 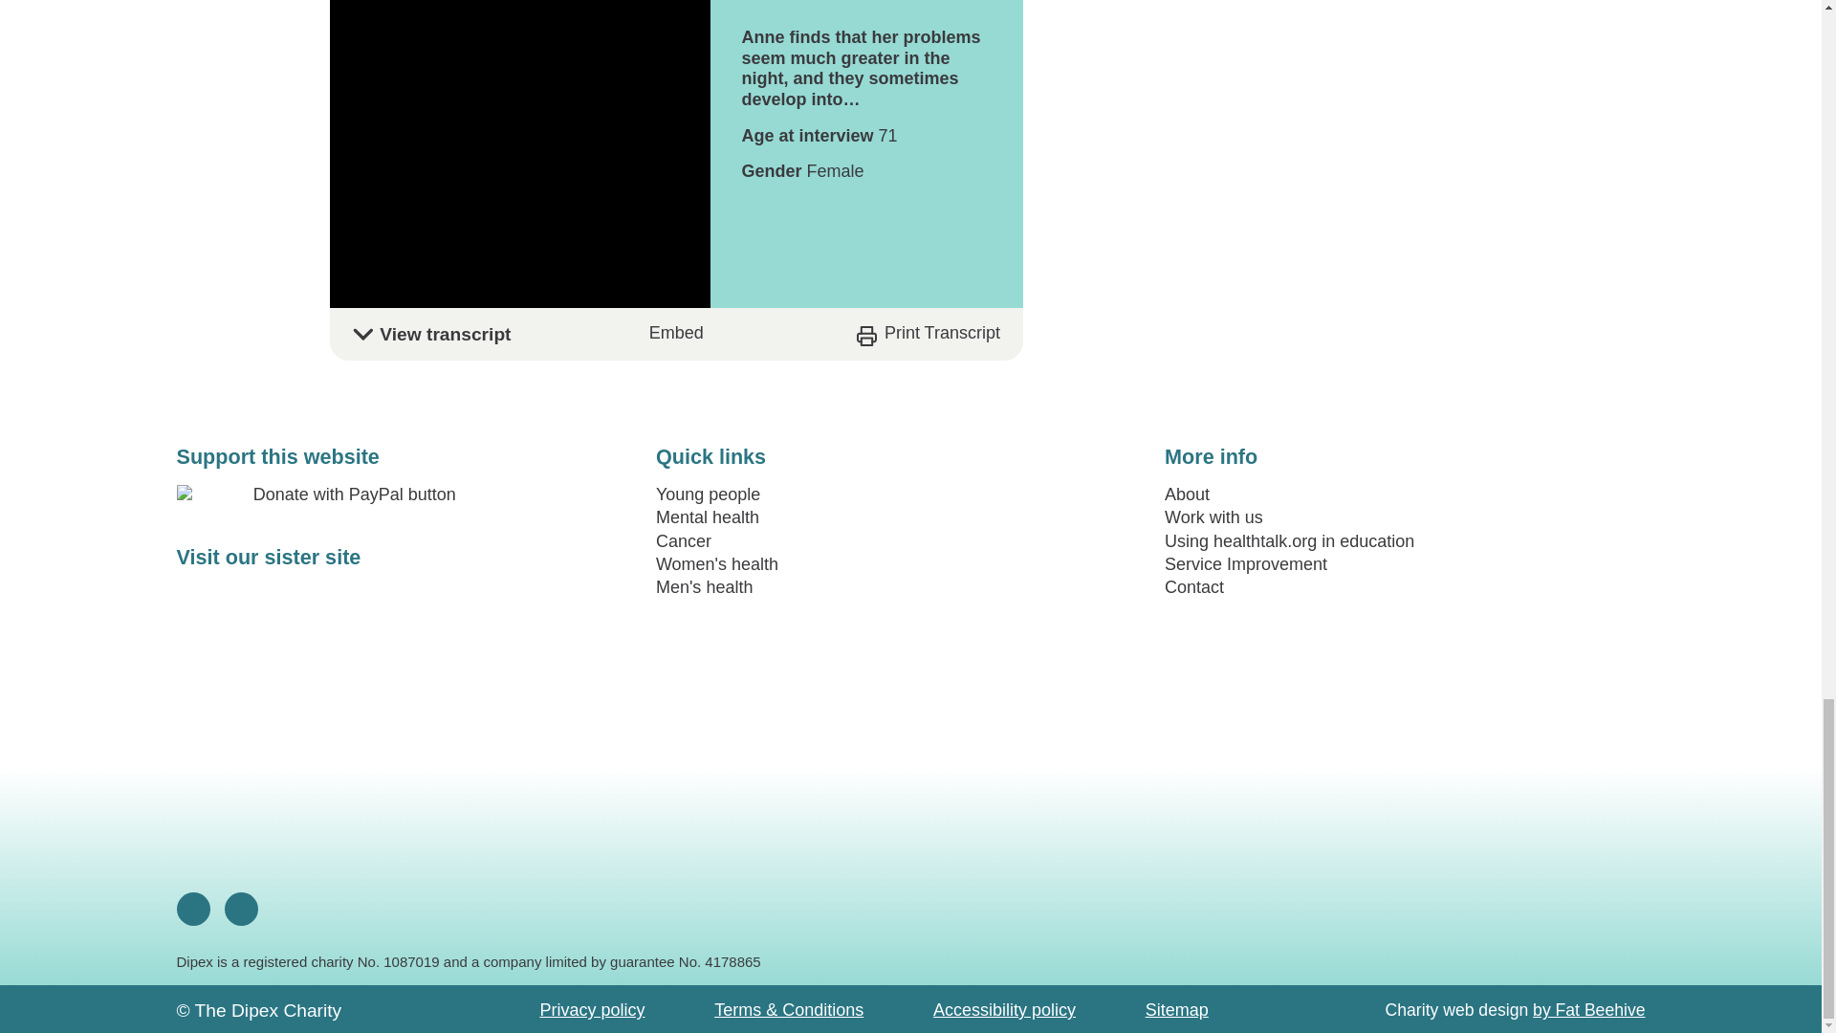 I want to click on Embed, so click(x=676, y=333).